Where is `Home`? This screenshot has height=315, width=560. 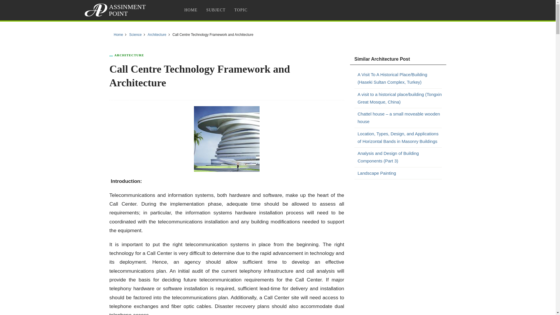
Home is located at coordinates (118, 35).